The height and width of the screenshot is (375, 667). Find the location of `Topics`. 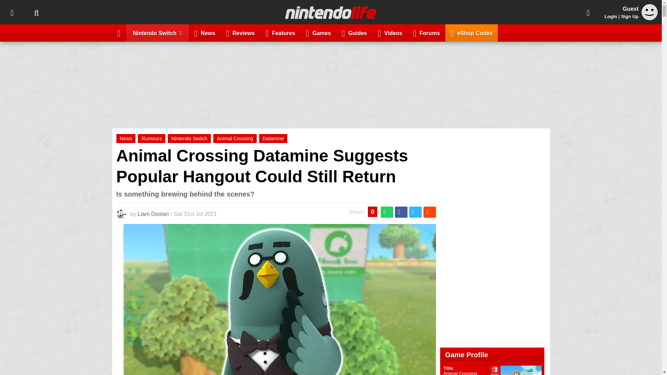

Topics is located at coordinates (12, 12).